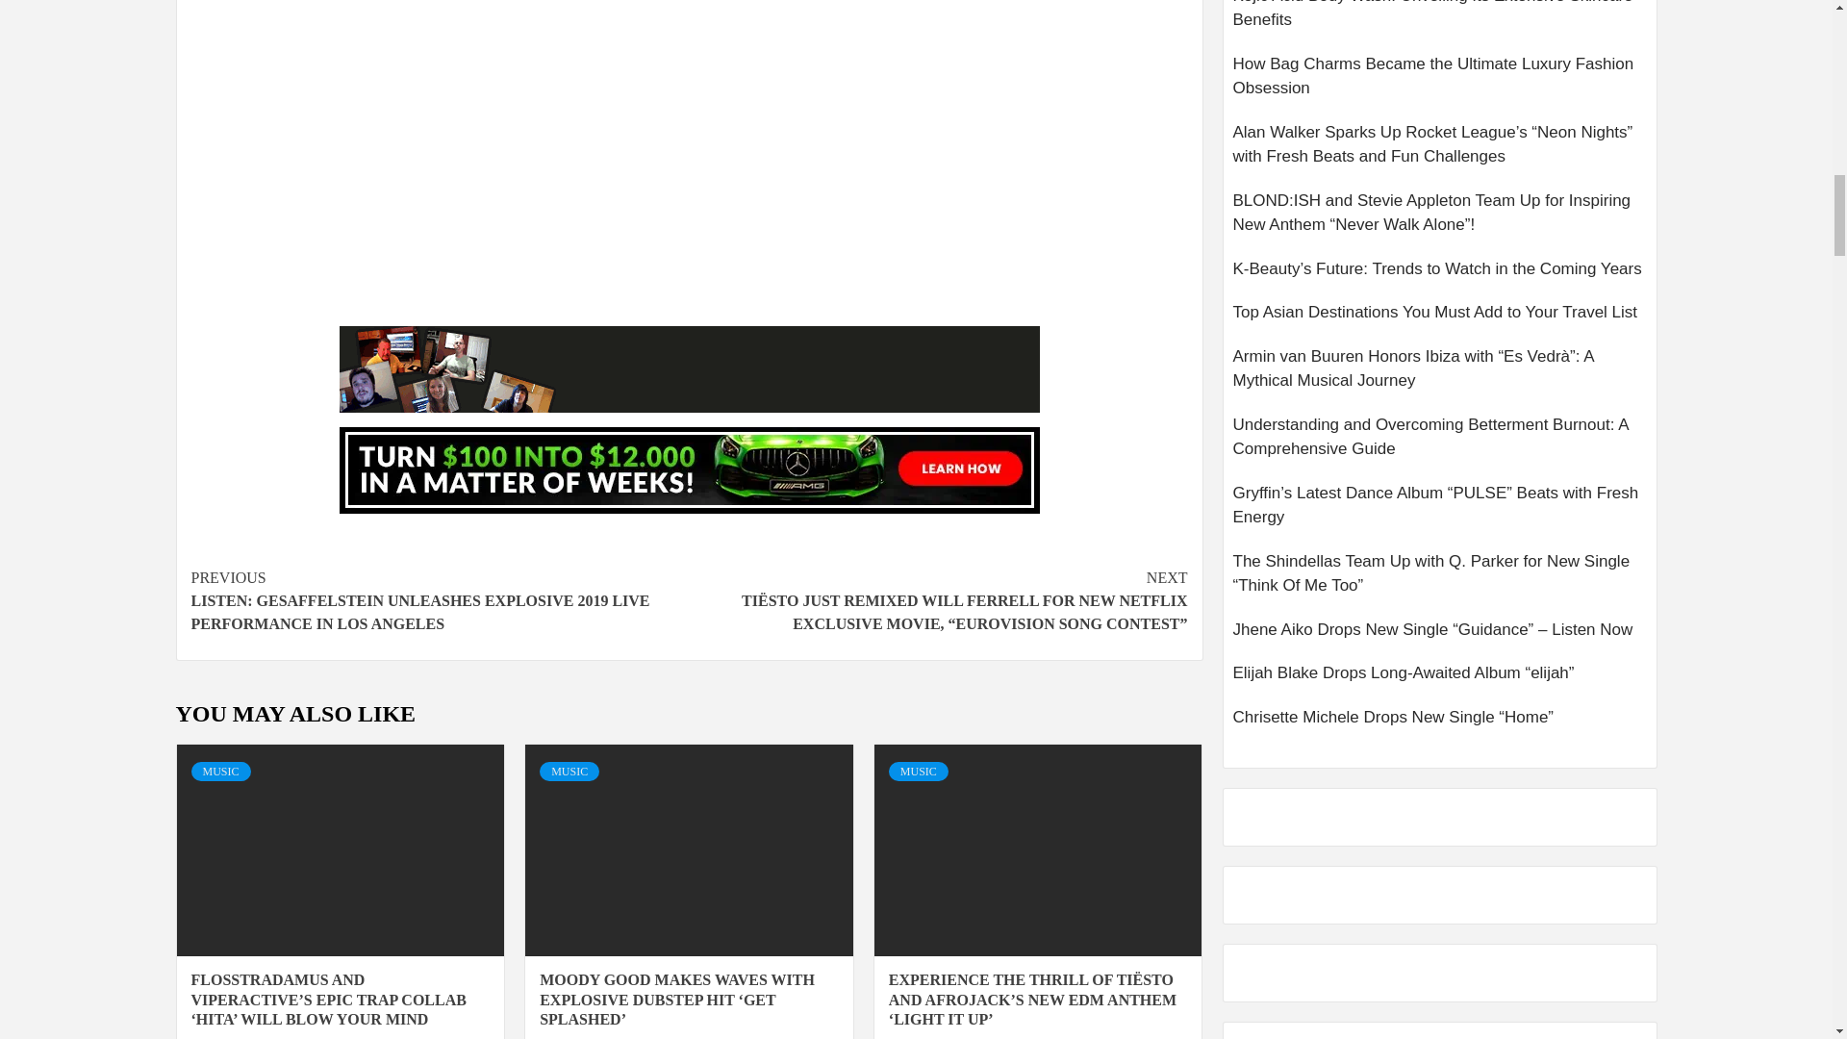 The image size is (1847, 1039). What do you see at coordinates (219, 772) in the screenshot?
I see `MUSIC` at bounding box center [219, 772].